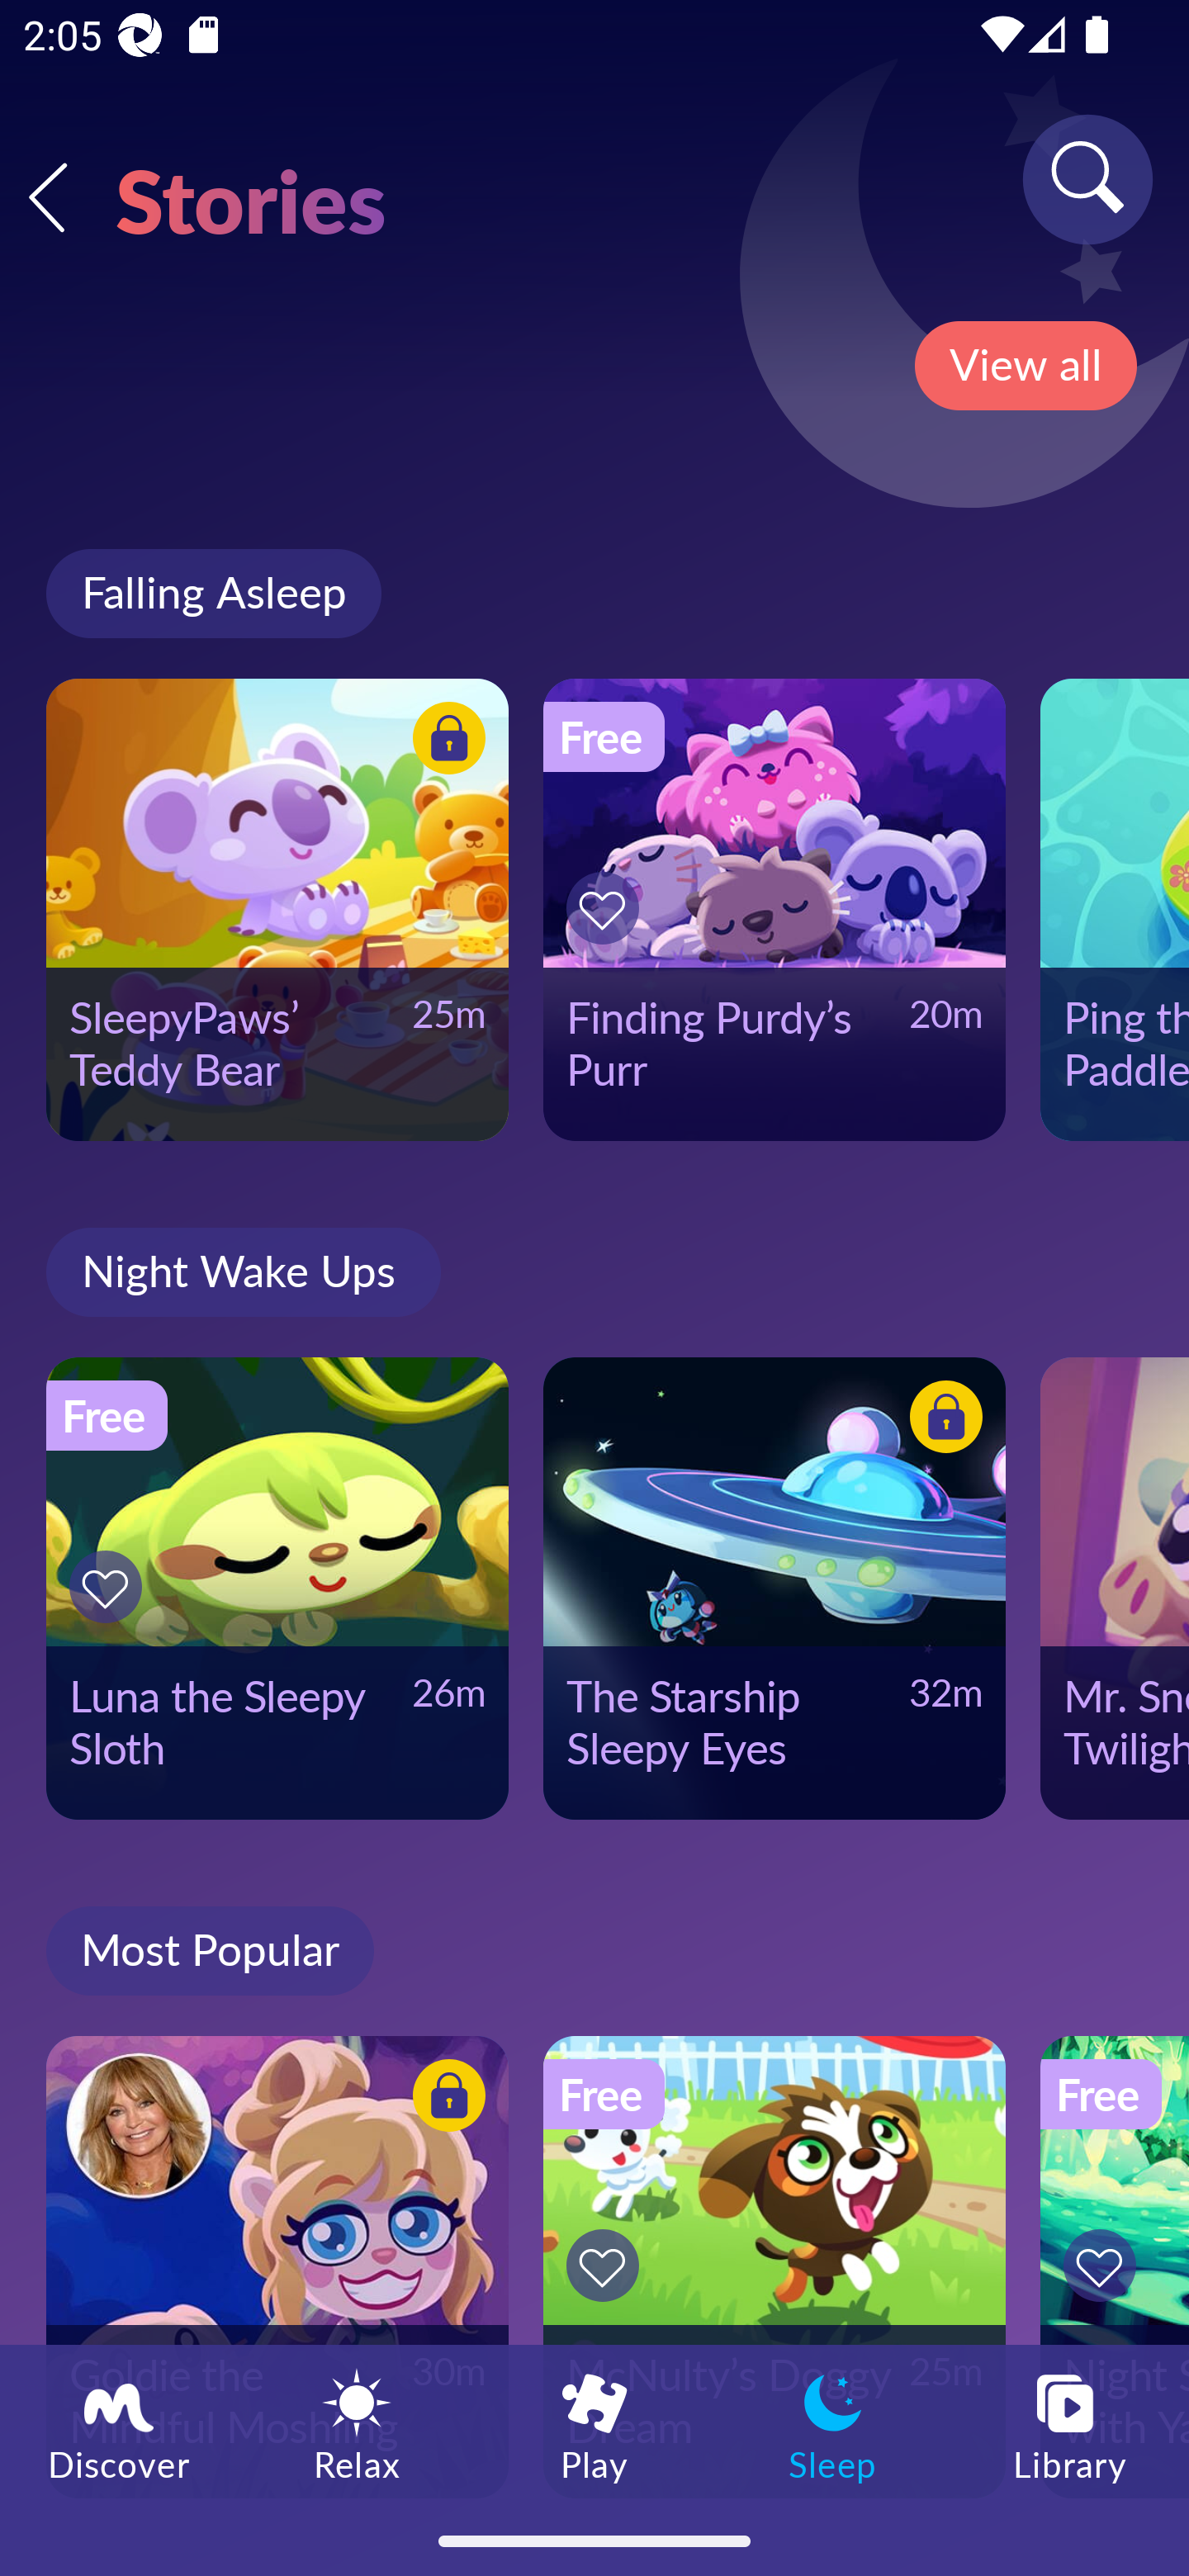 This screenshot has height=2576, width=1189. Describe the element at coordinates (594, 2425) in the screenshot. I see `Play` at that location.